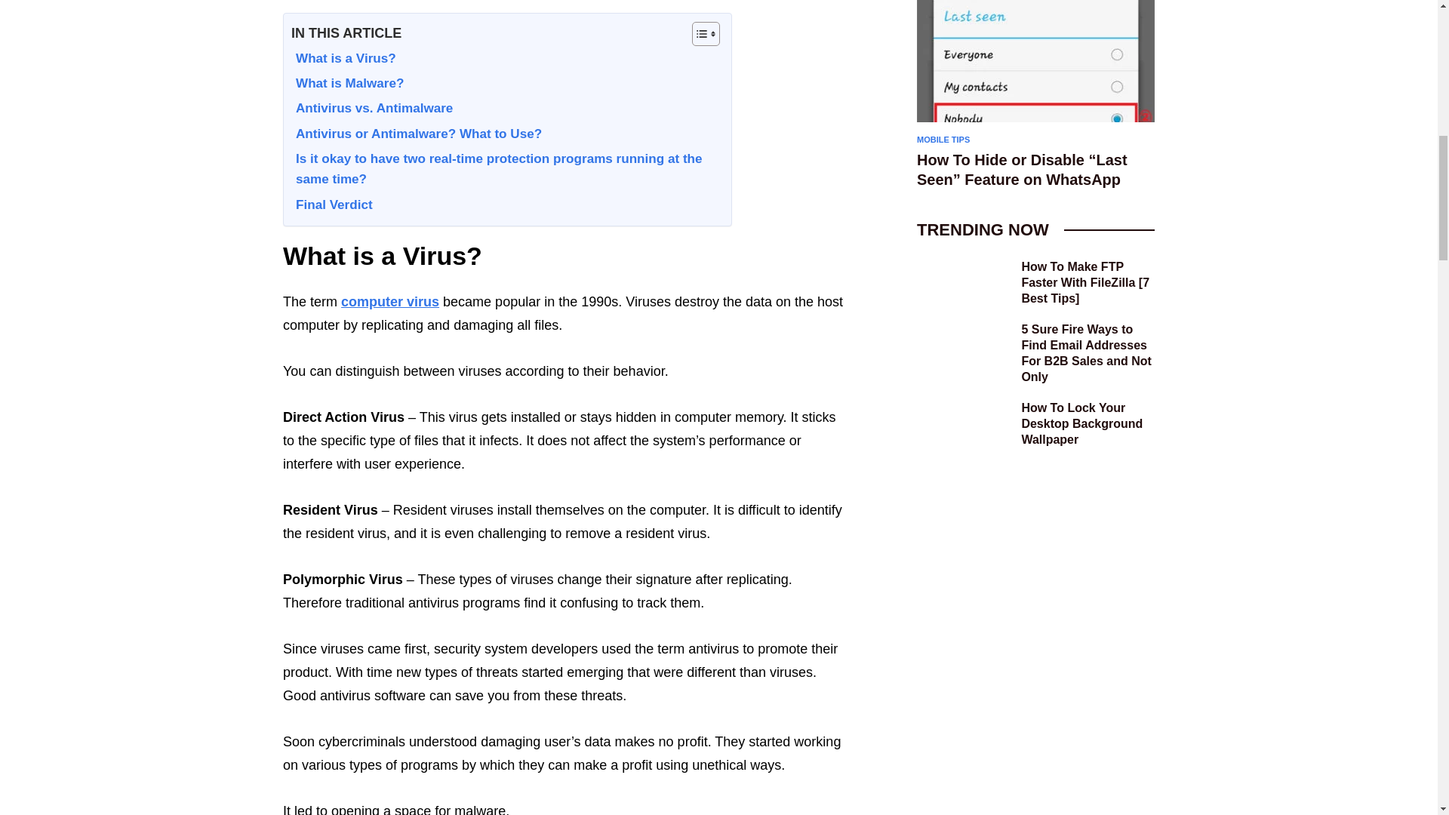 Image resolution: width=1449 pixels, height=815 pixels. What do you see at coordinates (331, 205) in the screenshot?
I see `Final Verdict` at bounding box center [331, 205].